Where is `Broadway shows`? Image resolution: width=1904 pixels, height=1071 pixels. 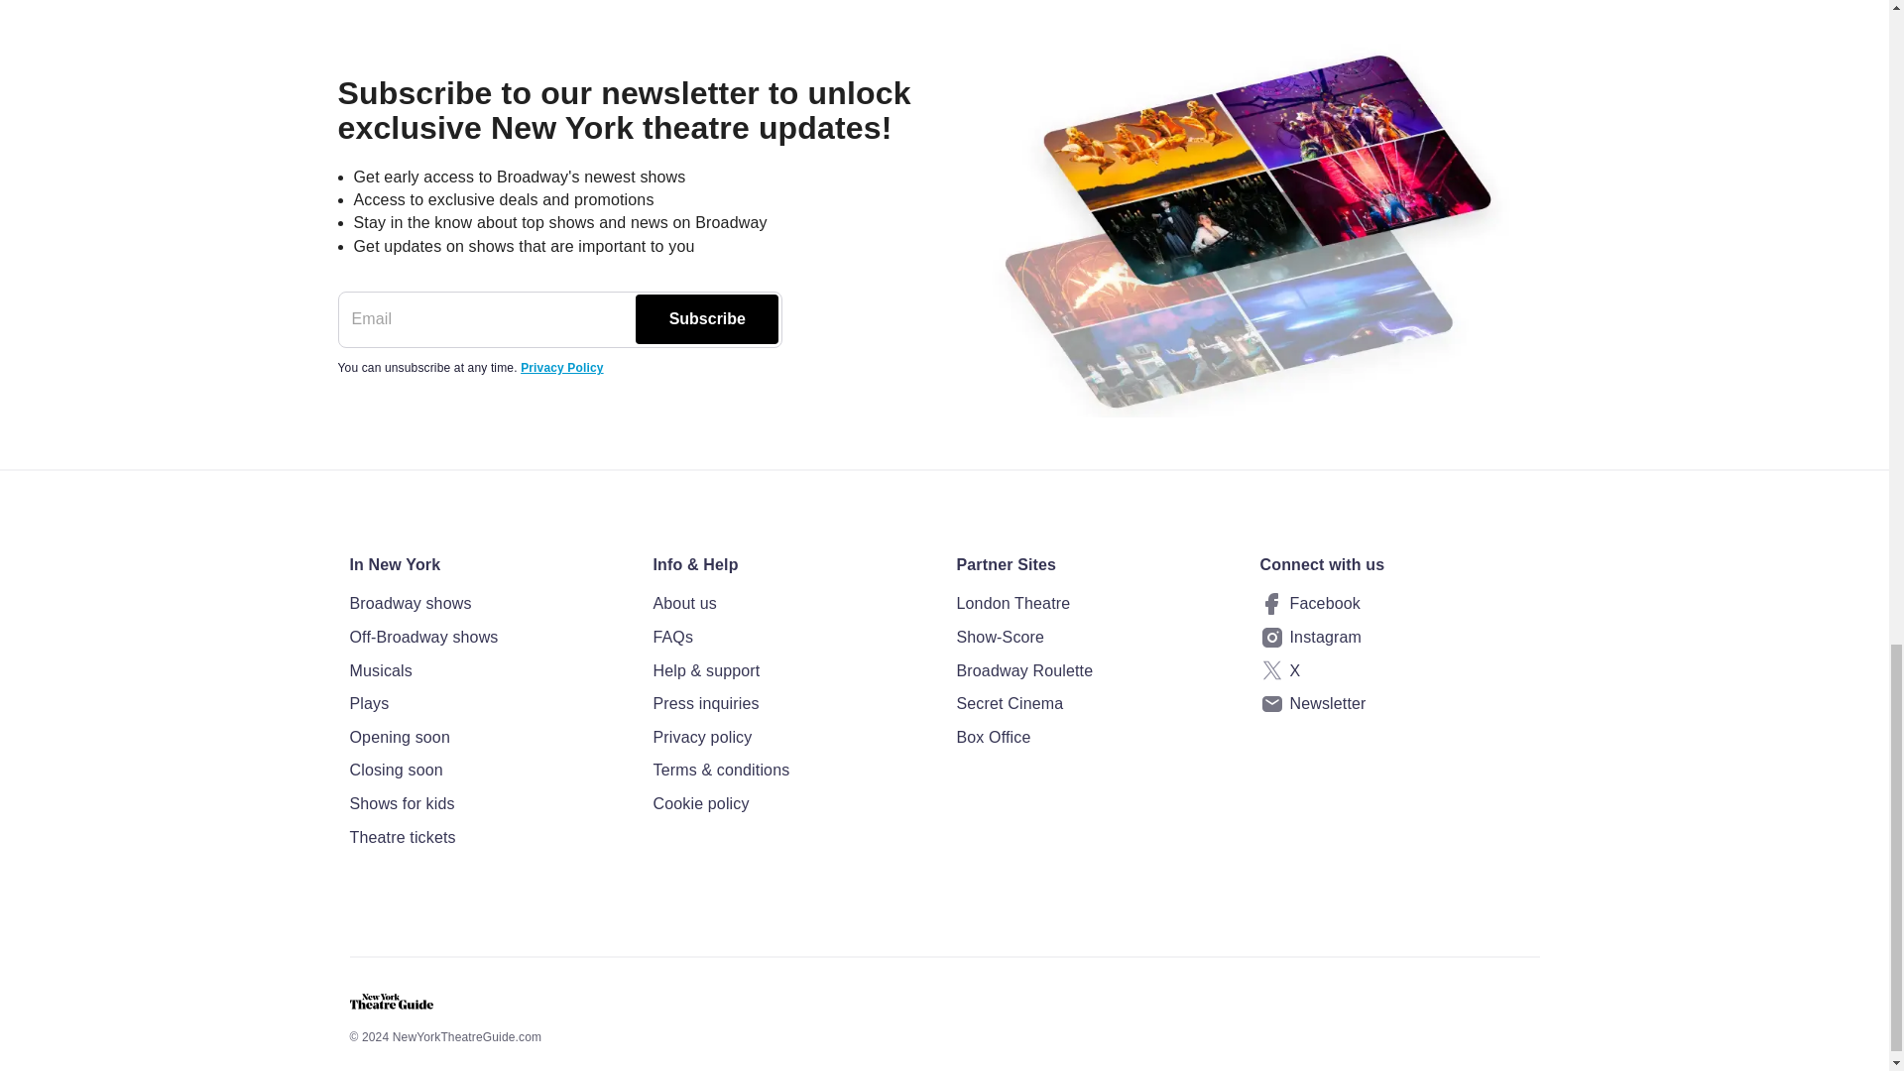 Broadway shows is located at coordinates (488, 604).